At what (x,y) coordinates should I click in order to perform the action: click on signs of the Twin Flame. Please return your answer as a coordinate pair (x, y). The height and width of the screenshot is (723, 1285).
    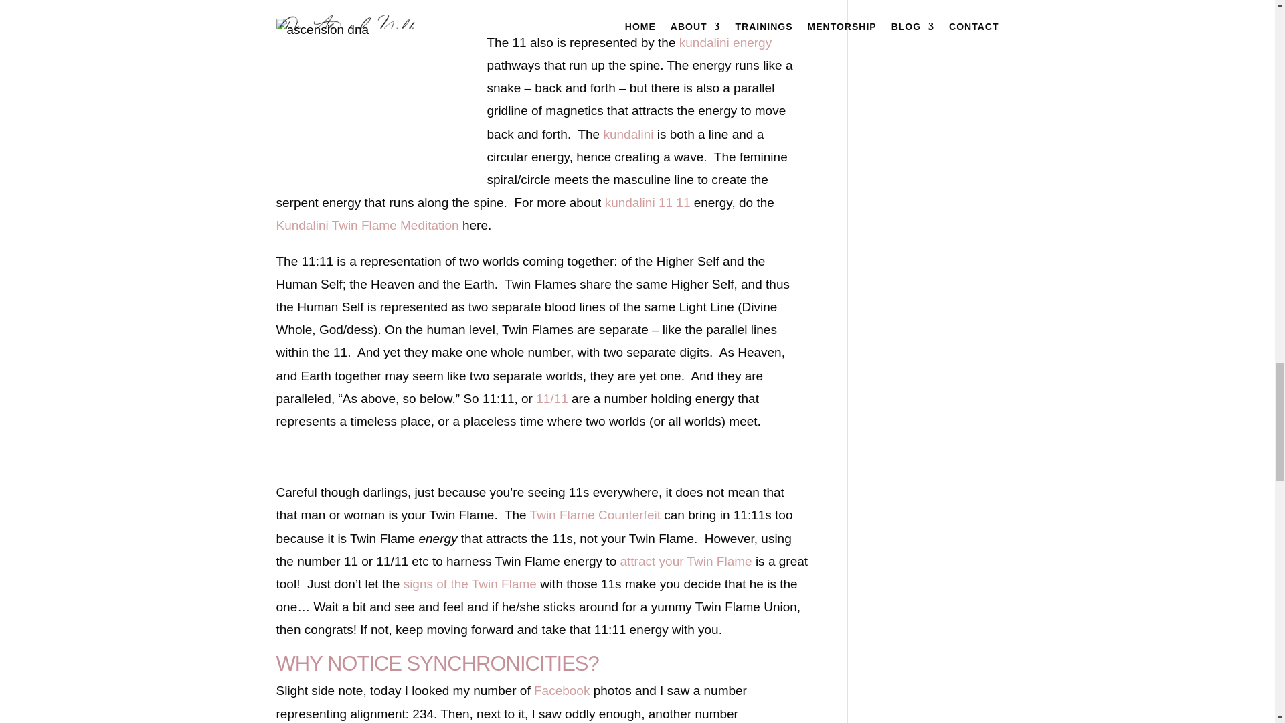
    Looking at the image, I should click on (470, 584).